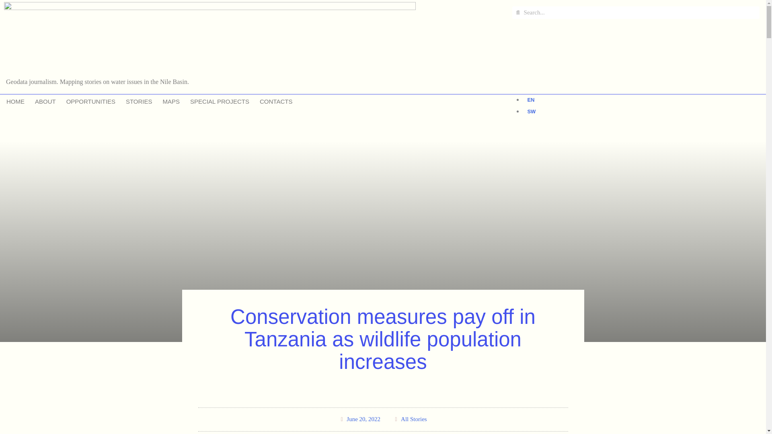 This screenshot has width=772, height=434. I want to click on ABOUT, so click(45, 102).